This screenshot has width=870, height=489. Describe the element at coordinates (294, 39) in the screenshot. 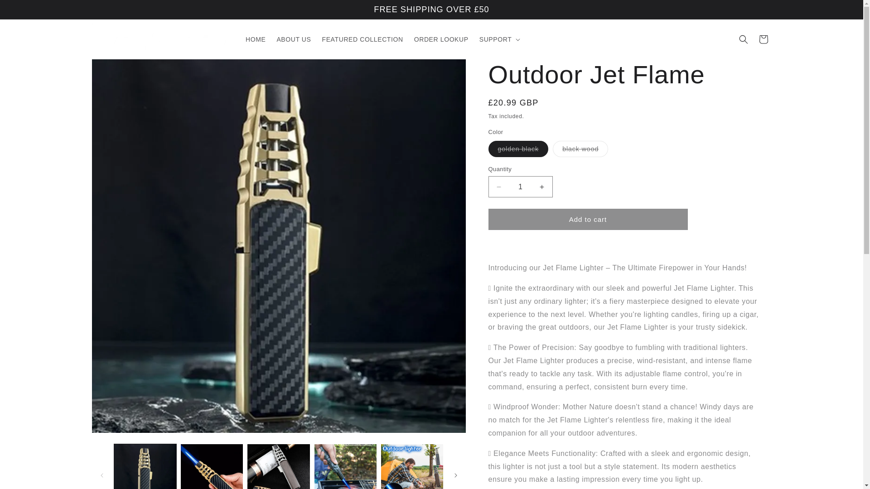

I see `ABOUT US` at that location.